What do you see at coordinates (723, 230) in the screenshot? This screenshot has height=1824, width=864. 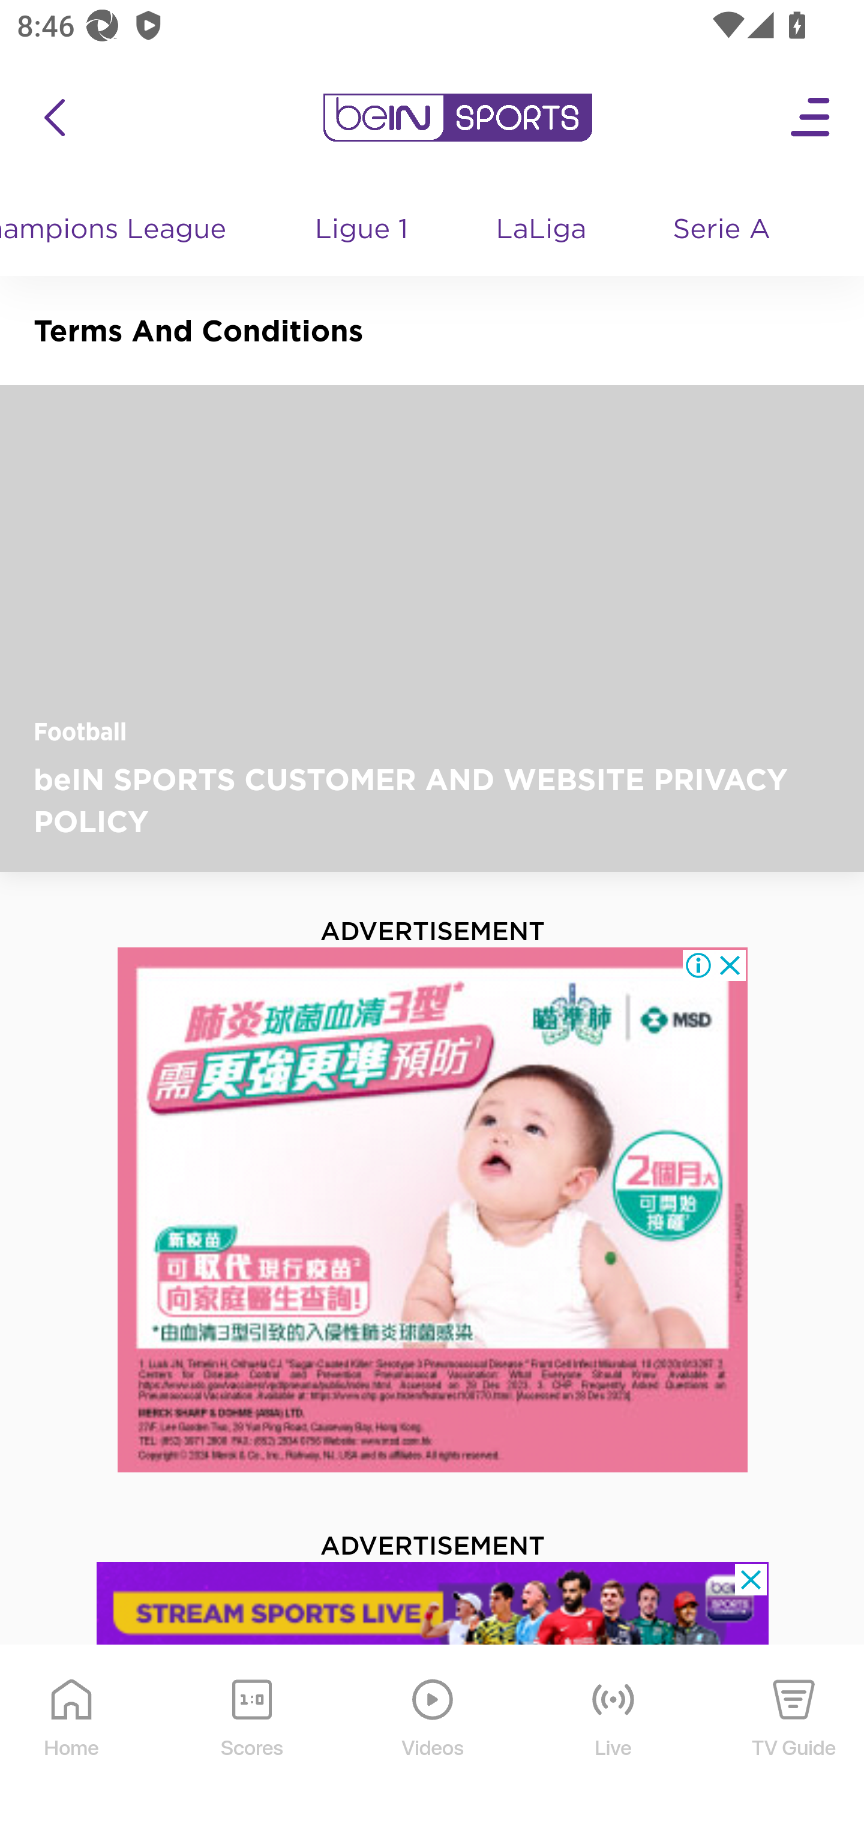 I see `Serie A` at bounding box center [723, 230].